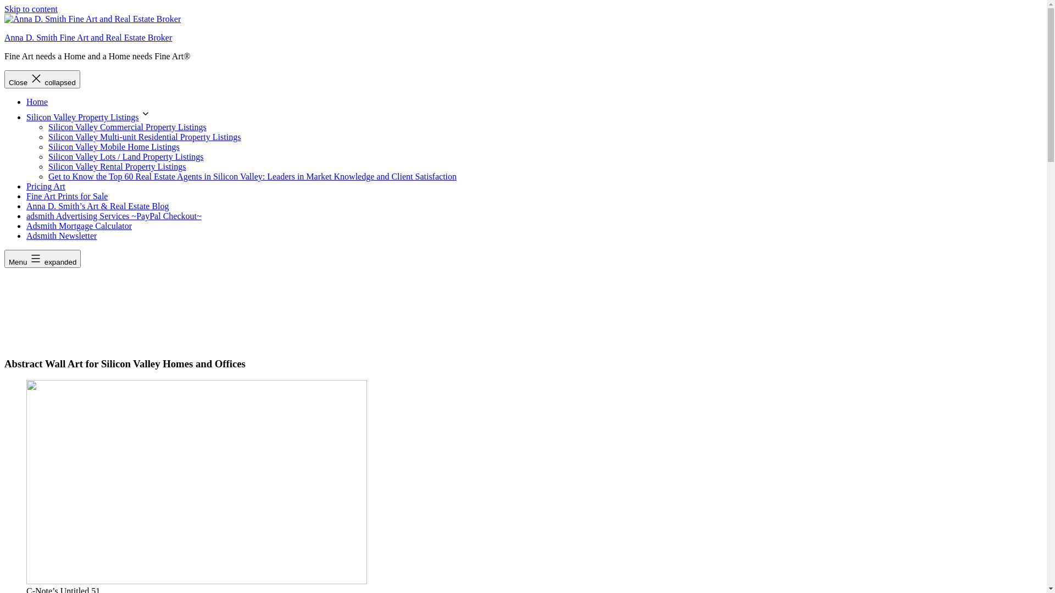  Describe the element at coordinates (42, 79) in the screenshot. I see `Close collapsed` at that location.